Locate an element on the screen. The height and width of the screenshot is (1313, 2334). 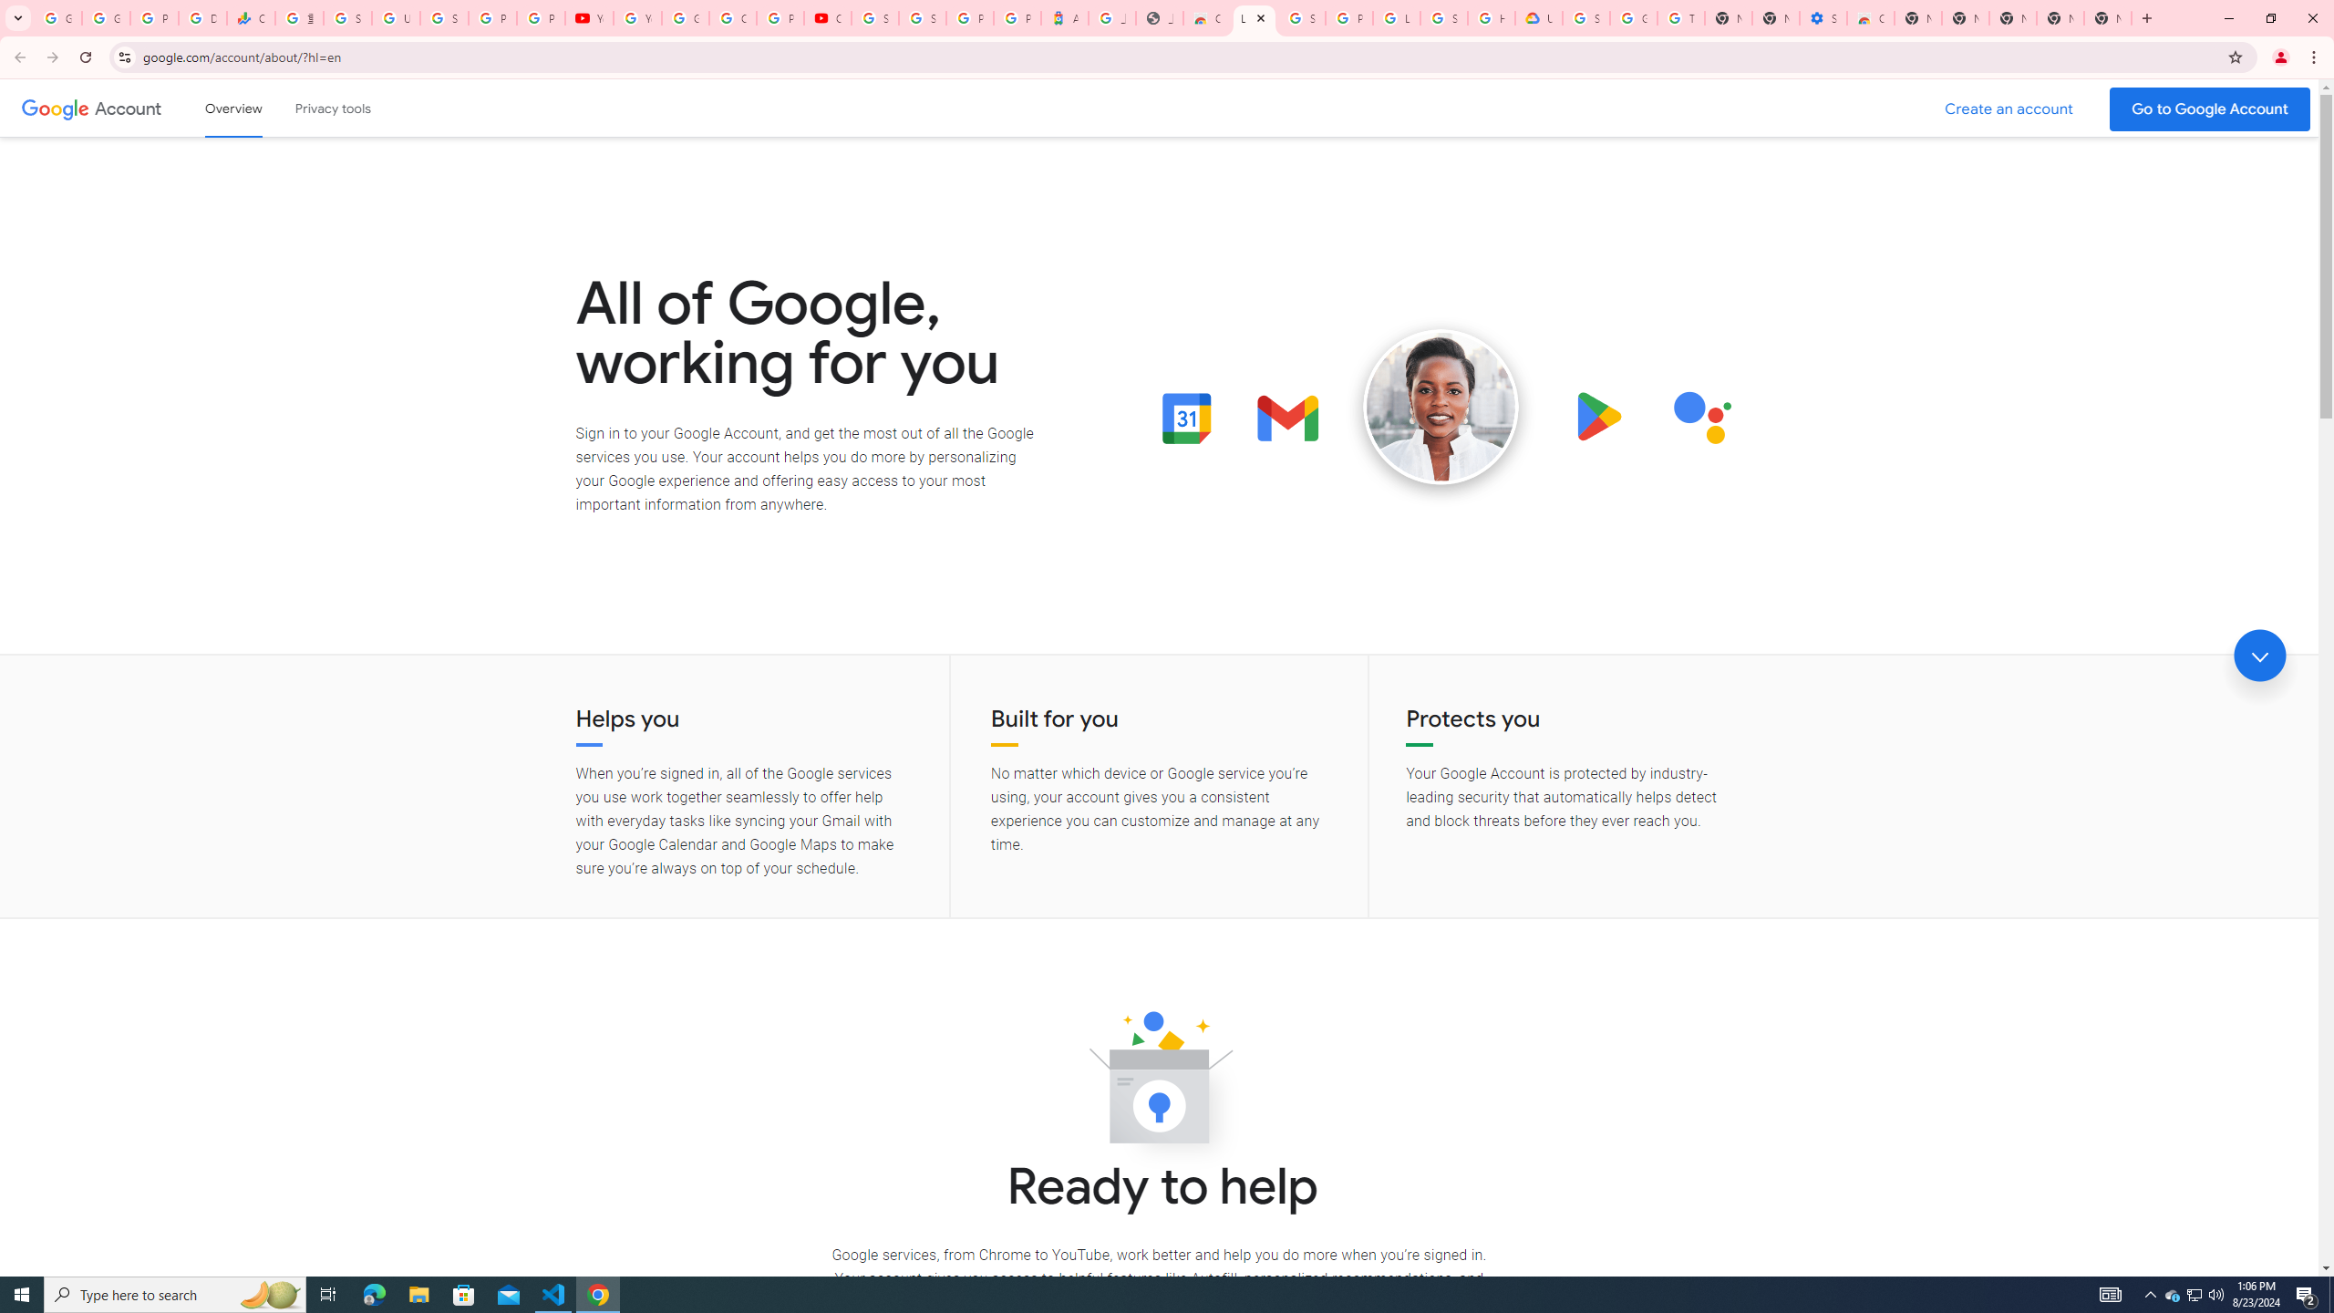
Google Account overview is located at coordinates (233, 108).